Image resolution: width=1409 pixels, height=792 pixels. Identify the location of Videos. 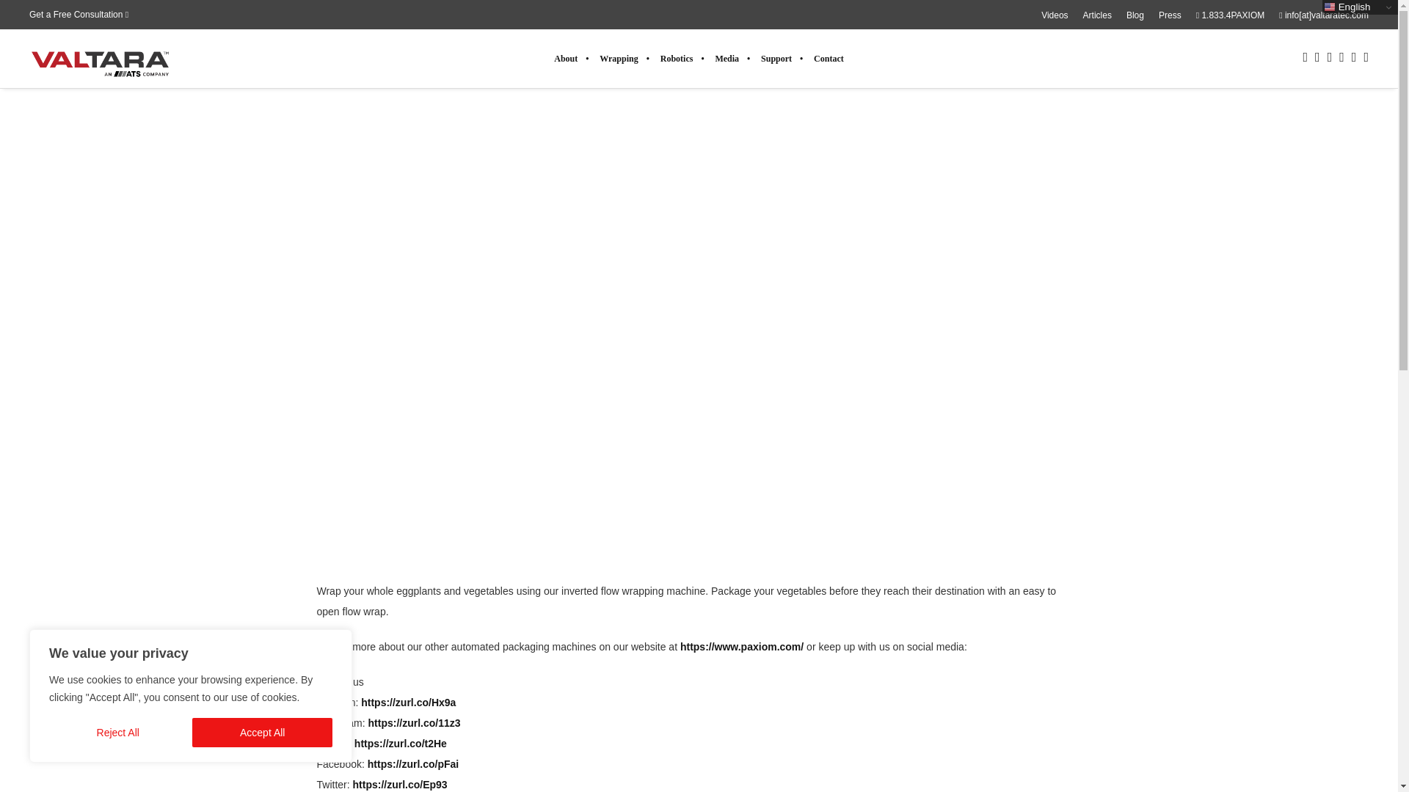
(1054, 15).